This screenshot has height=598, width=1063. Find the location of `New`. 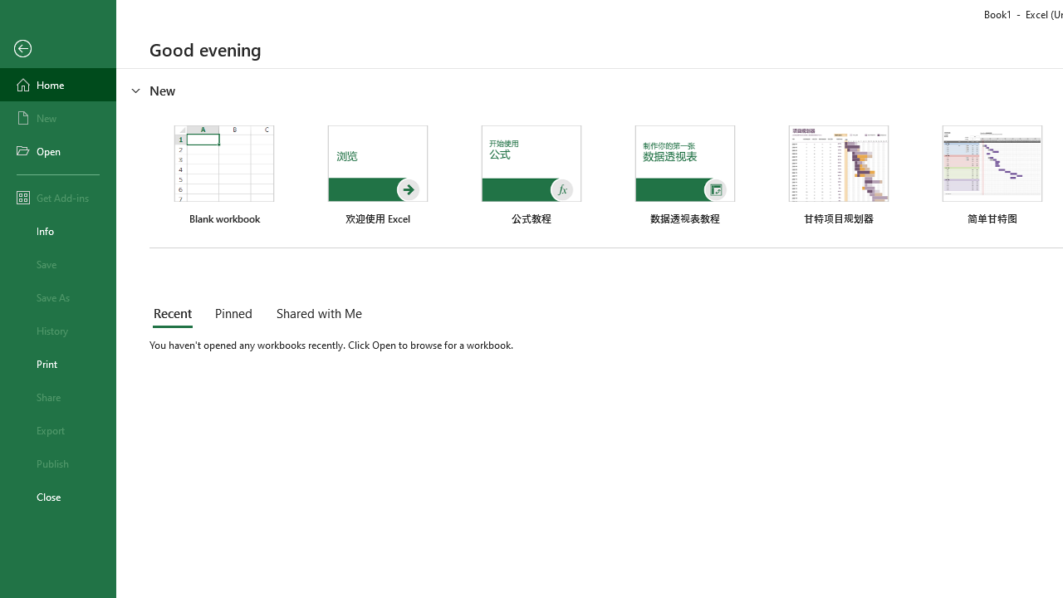

New is located at coordinates (58, 118).